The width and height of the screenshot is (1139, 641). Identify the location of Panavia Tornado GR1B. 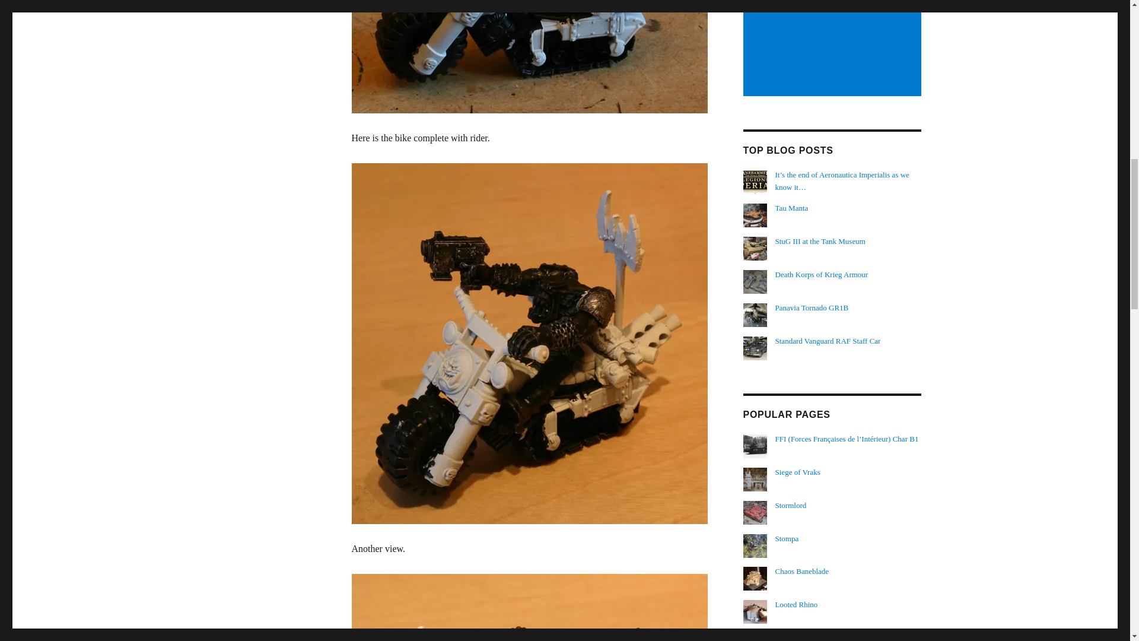
(812, 307).